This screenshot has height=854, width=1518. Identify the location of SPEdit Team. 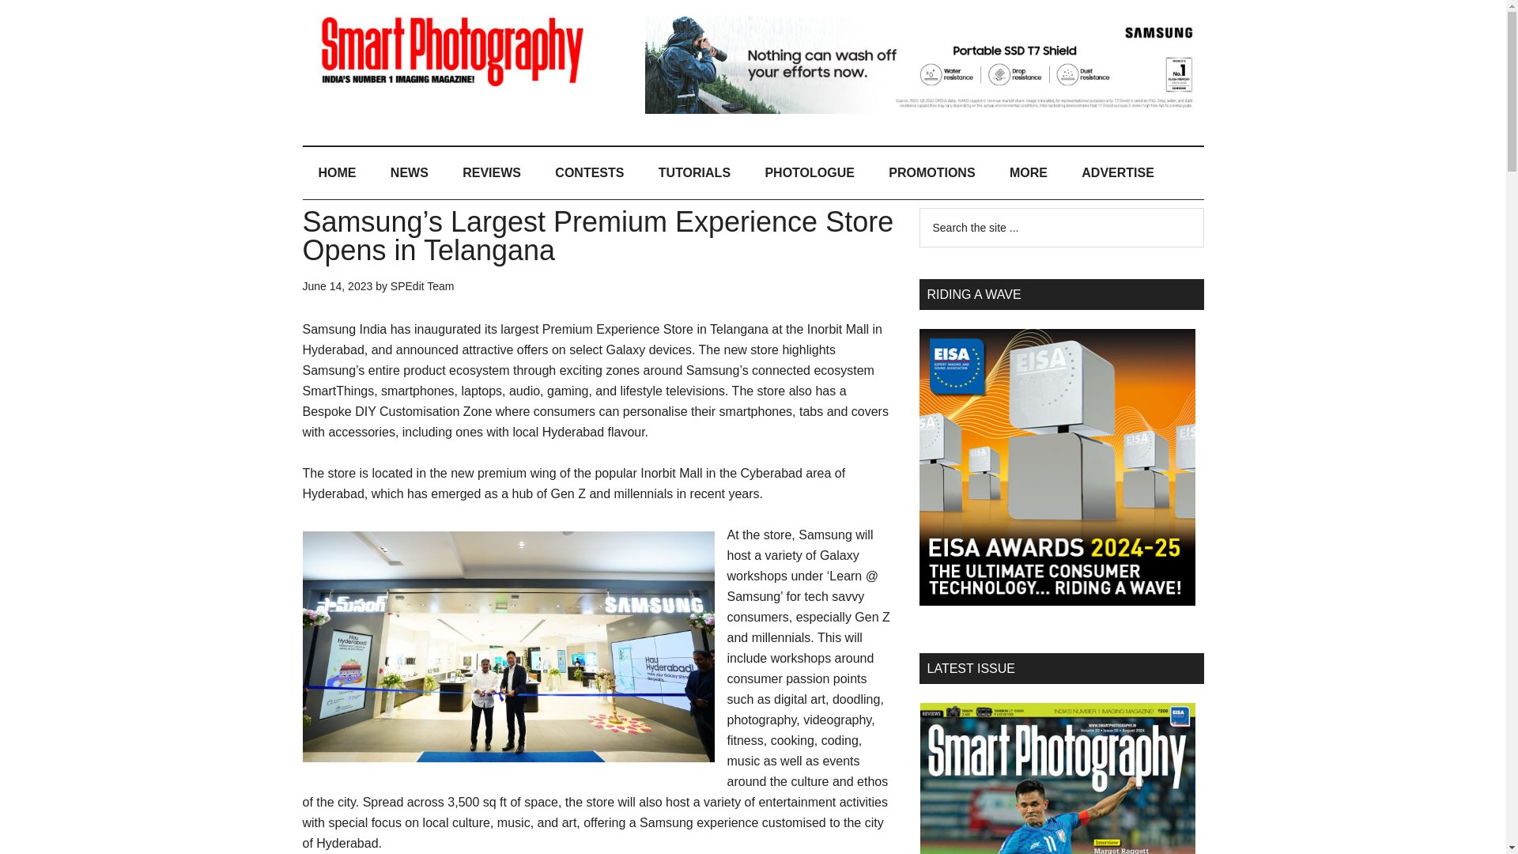
(422, 286).